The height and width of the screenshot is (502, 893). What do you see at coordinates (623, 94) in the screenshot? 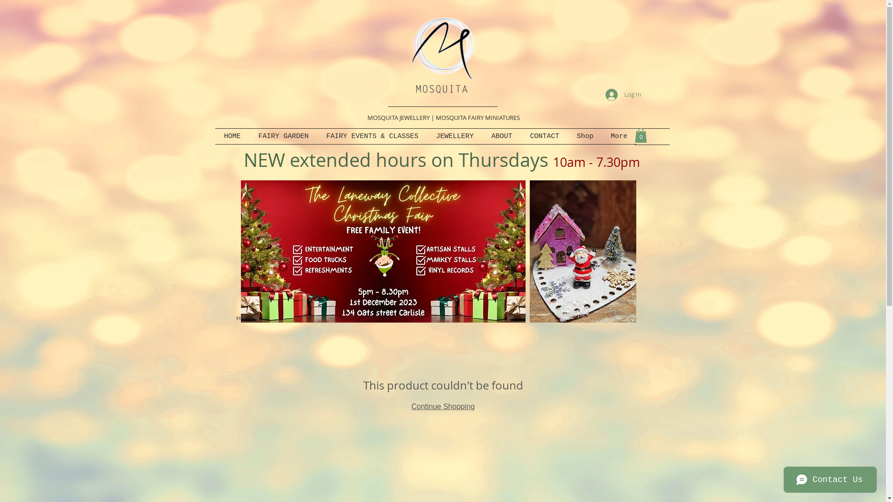
I see `Log In` at bounding box center [623, 94].